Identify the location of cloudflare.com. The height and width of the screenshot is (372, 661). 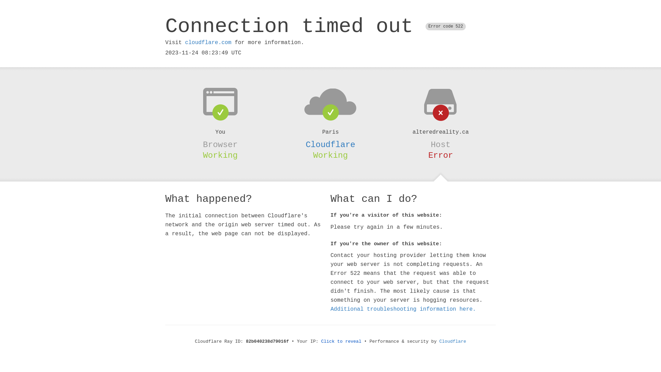
(208, 43).